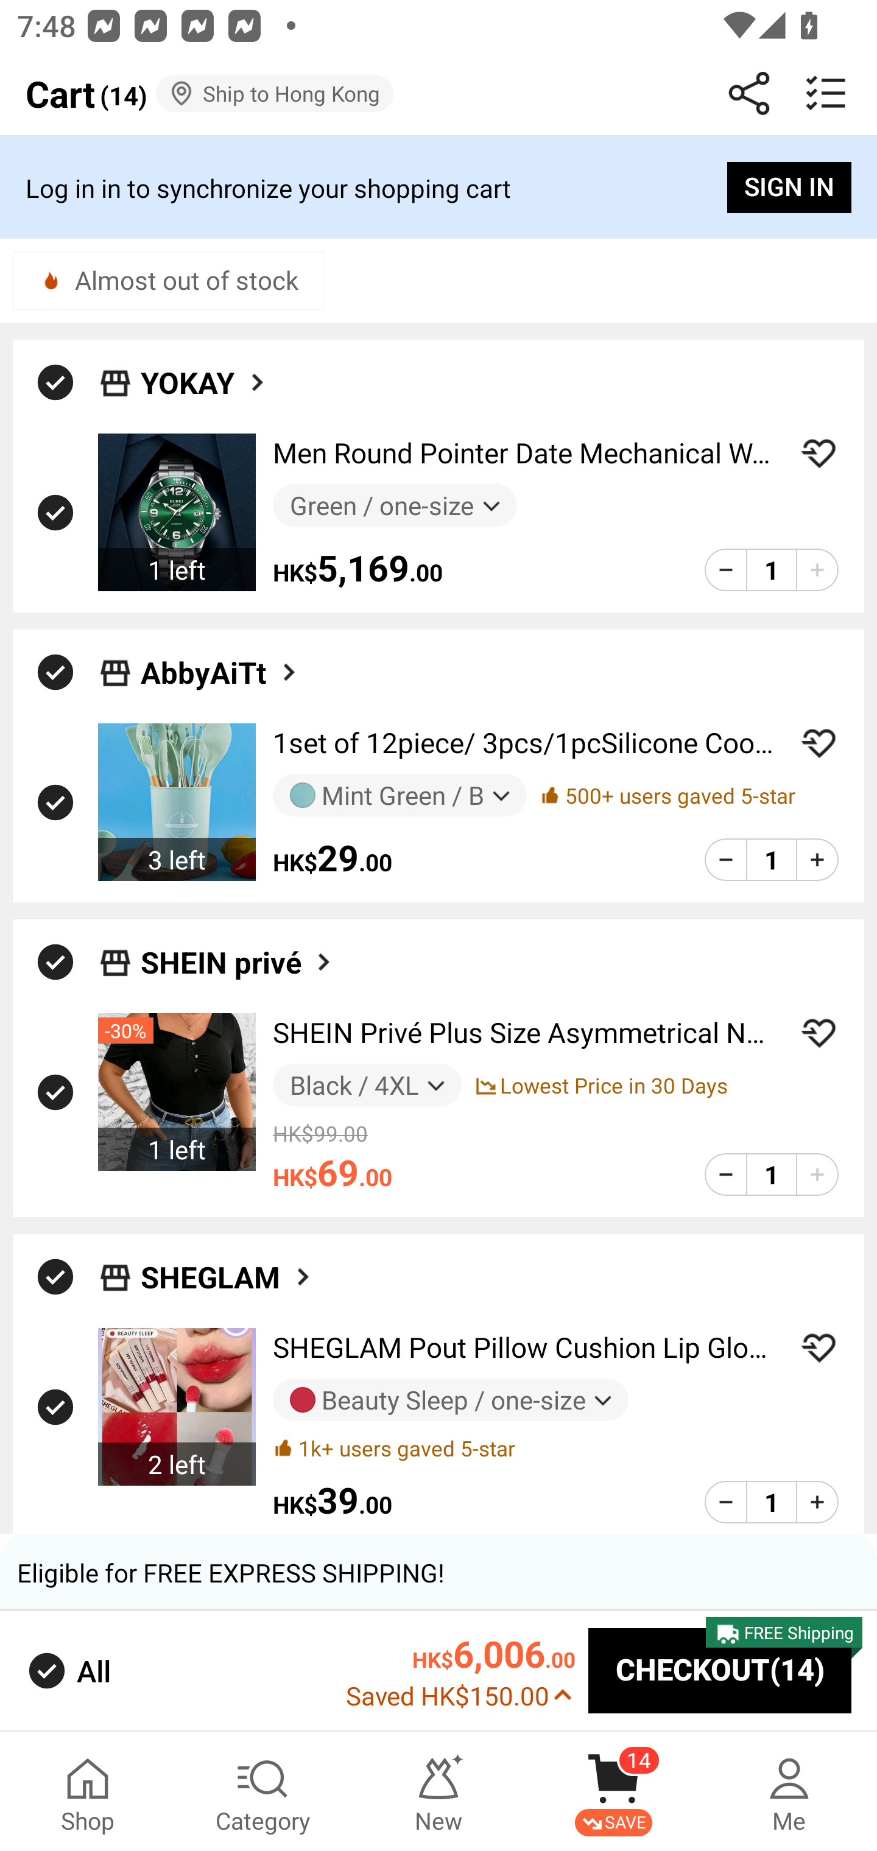 This screenshot has width=877, height=1851. I want to click on ADD TO WISHLIST, so click(819, 453).